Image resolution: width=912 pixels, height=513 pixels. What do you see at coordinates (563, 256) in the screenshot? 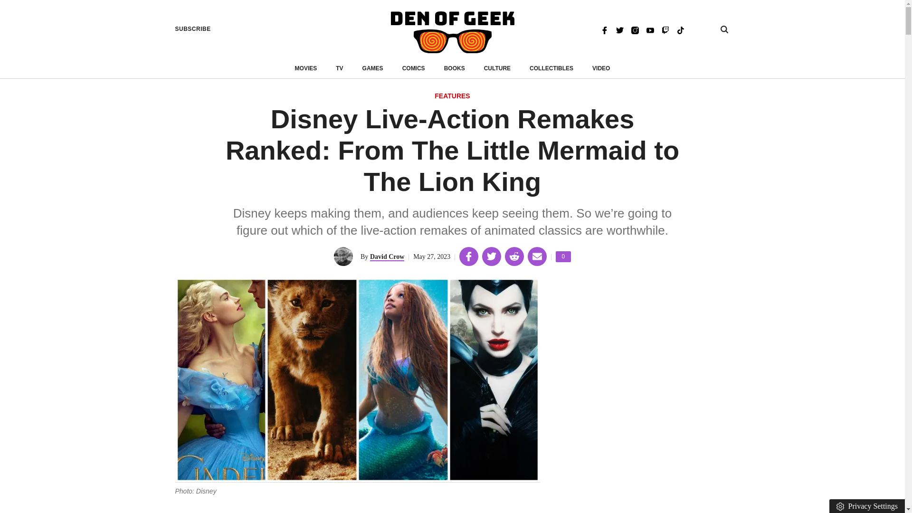
I see `VIDEO` at bounding box center [563, 256].